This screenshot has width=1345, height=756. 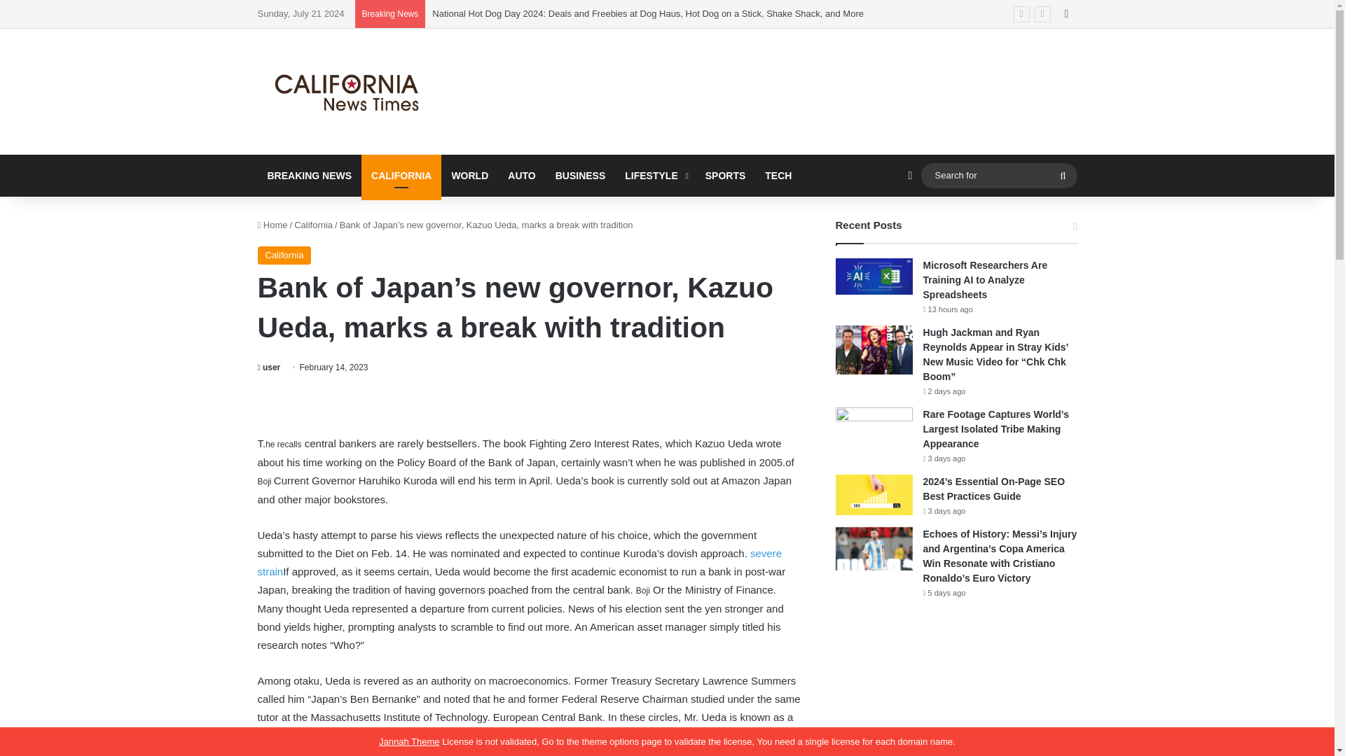 I want to click on California, so click(x=313, y=225).